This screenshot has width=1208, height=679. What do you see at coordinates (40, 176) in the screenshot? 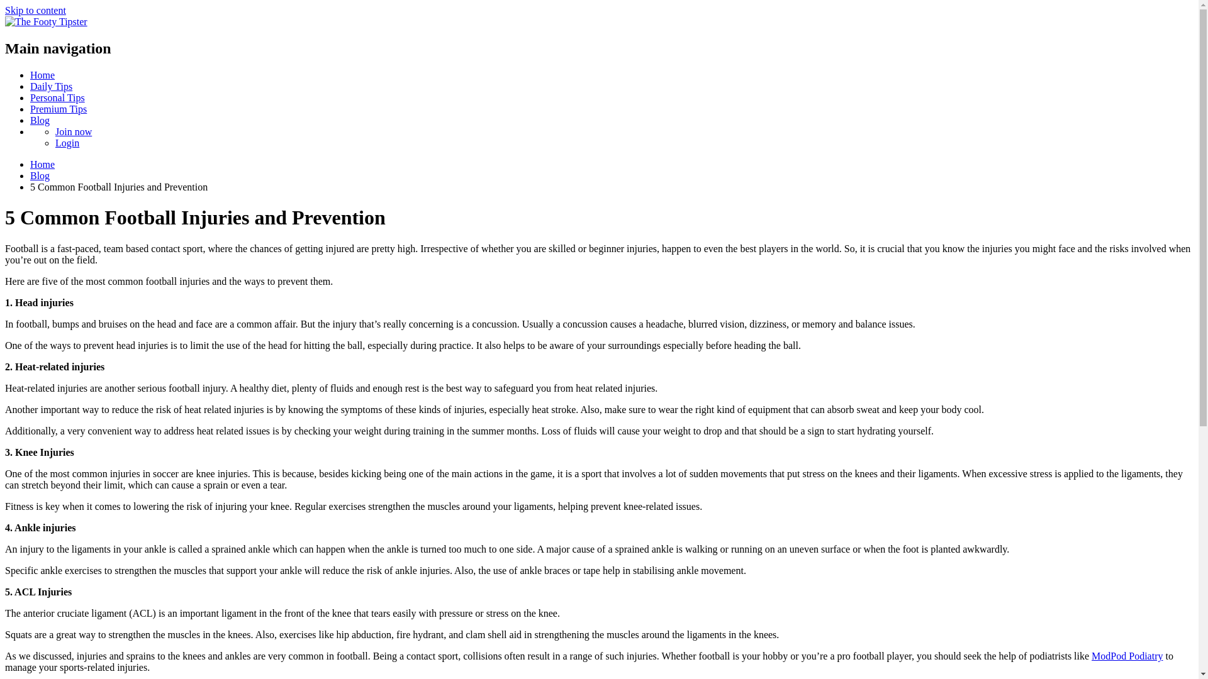
I see `Blog` at bounding box center [40, 176].